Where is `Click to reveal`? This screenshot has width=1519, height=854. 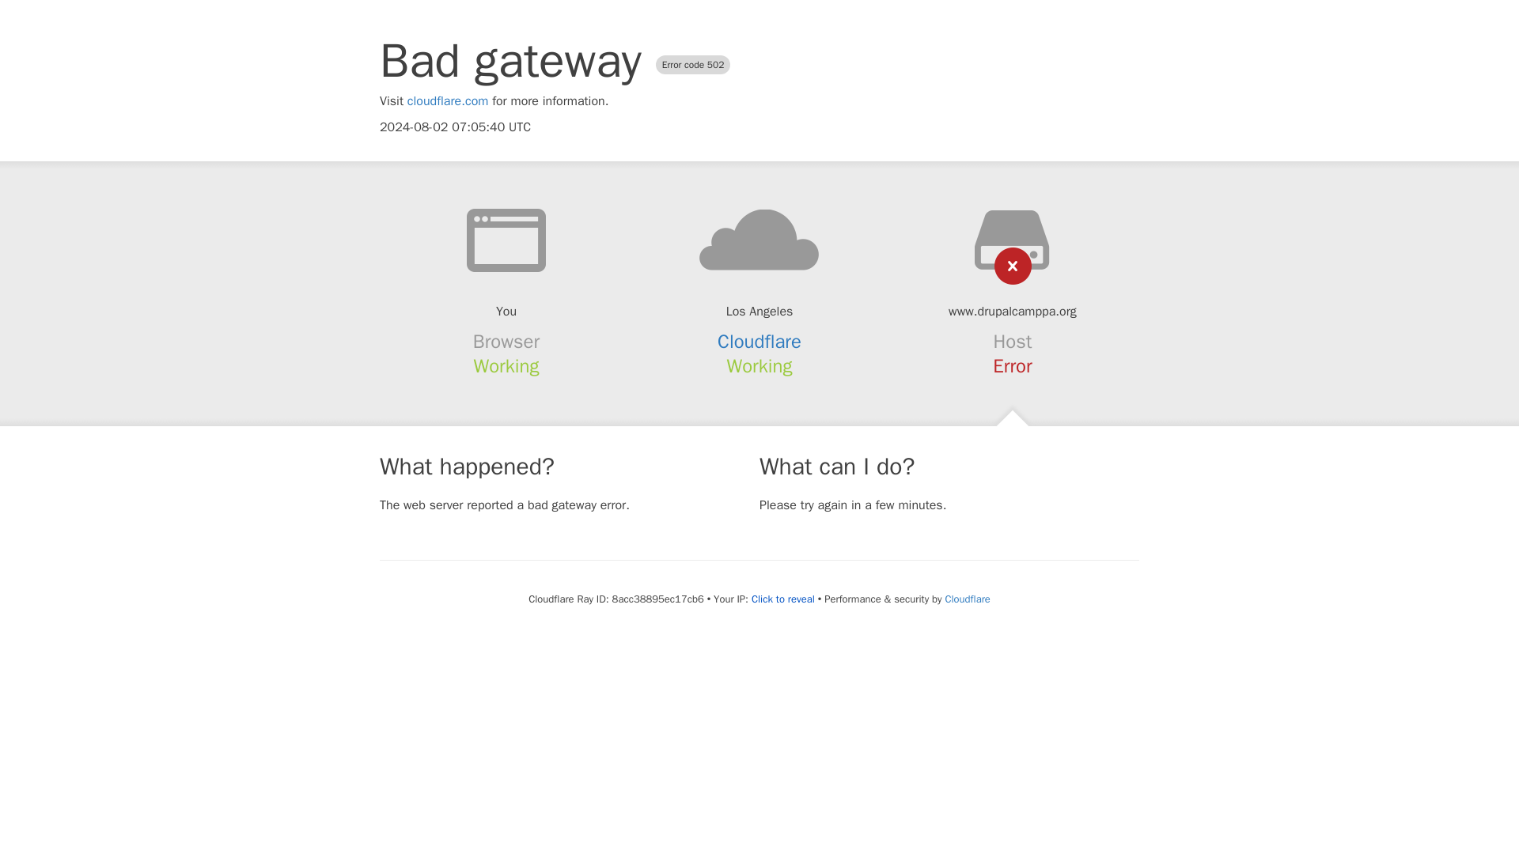 Click to reveal is located at coordinates (783, 599).